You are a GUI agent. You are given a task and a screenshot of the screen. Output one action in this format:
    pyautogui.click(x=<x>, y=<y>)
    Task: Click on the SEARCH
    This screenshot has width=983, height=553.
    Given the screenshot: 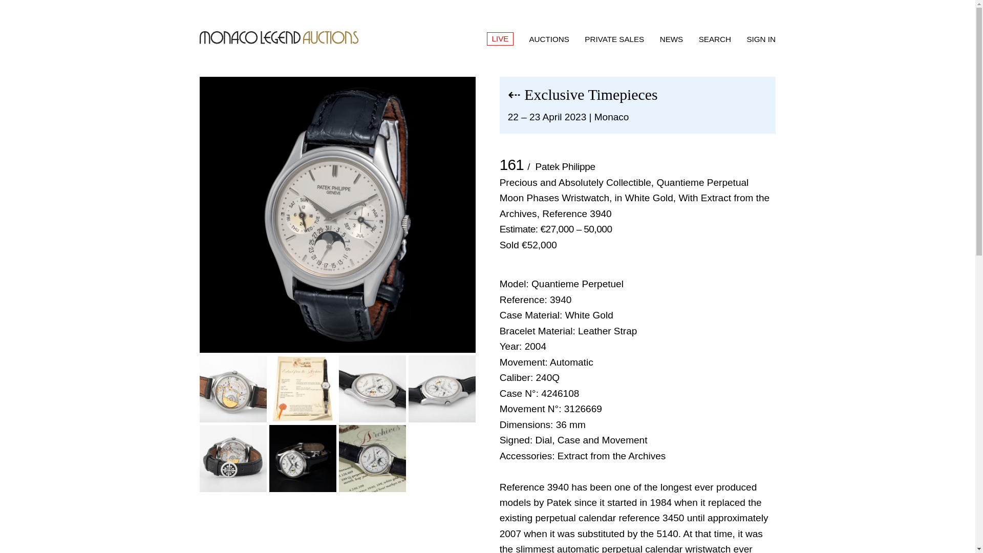 What is the action you would take?
    pyautogui.click(x=715, y=39)
    